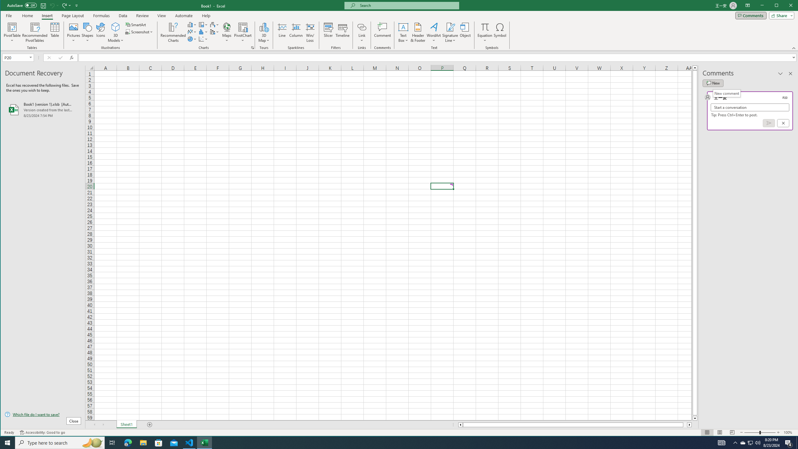 The width and height of the screenshot is (798, 449). What do you see at coordinates (92, 443) in the screenshot?
I see `Search highlights icon opens search home window` at bounding box center [92, 443].